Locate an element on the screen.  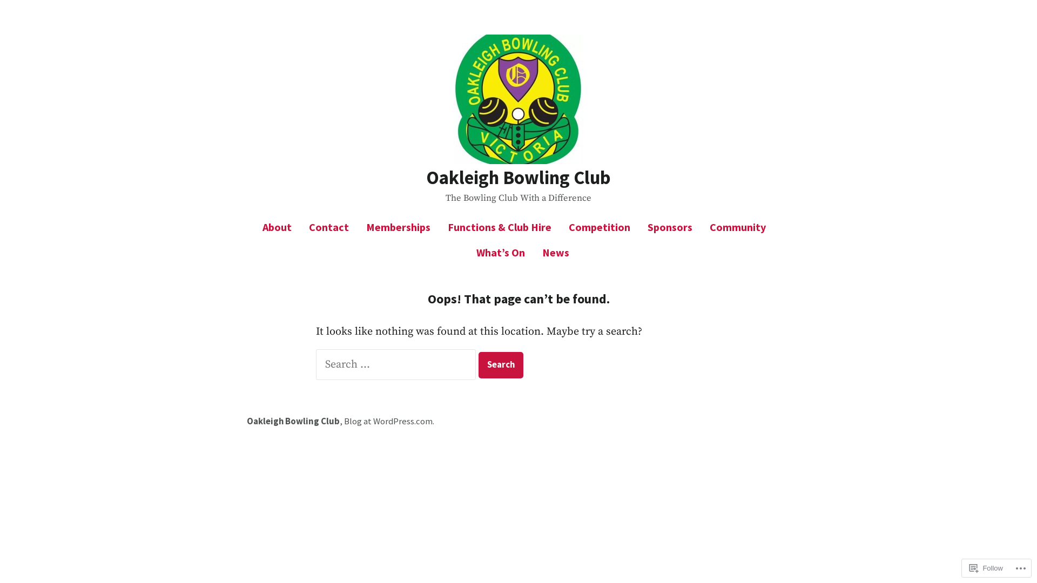
Blog at WordPress.com. is located at coordinates (389, 421).